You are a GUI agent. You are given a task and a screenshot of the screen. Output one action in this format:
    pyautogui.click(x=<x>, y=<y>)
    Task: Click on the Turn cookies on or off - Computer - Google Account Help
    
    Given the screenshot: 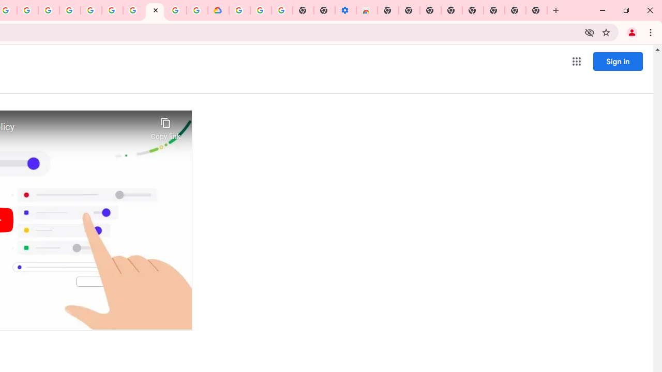 What is the action you would take?
    pyautogui.click(x=281, y=10)
    